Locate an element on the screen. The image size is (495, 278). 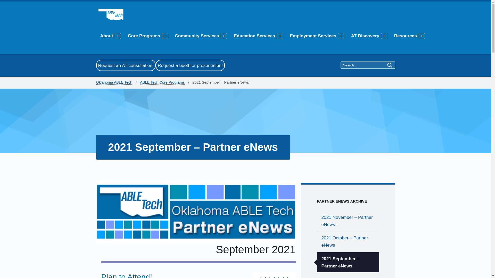
AT Discovery is located at coordinates (366, 36).